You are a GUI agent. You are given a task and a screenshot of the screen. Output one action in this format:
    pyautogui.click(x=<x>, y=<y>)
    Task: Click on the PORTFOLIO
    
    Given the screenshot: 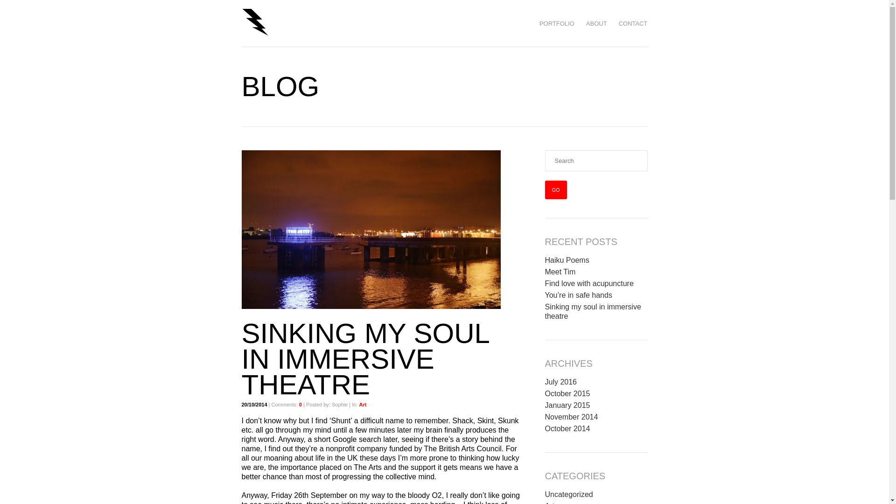 What is the action you would take?
    pyautogui.click(x=556, y=23)
    